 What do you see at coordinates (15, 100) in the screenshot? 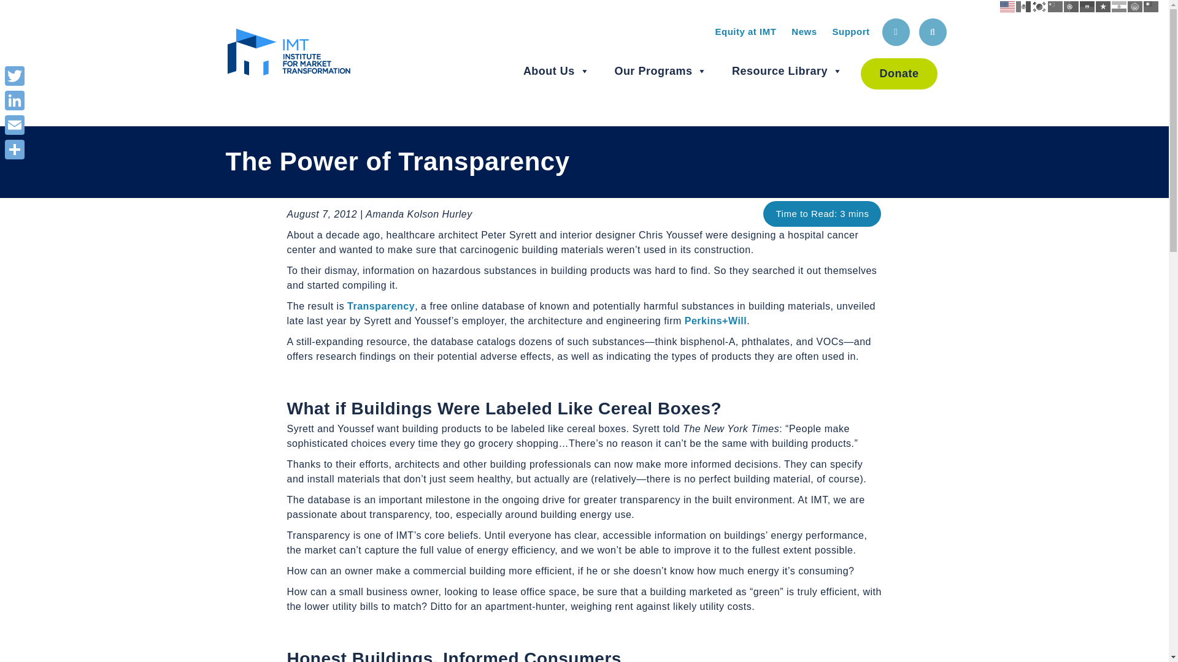
I see `LinkedIn` at bounding box center [15, 100].